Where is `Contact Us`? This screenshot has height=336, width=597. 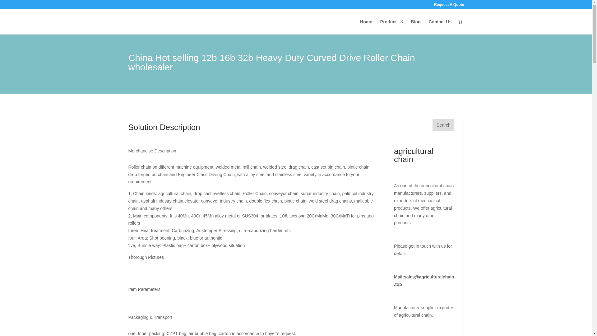 Contact Us is located at coordinates (440, 27).